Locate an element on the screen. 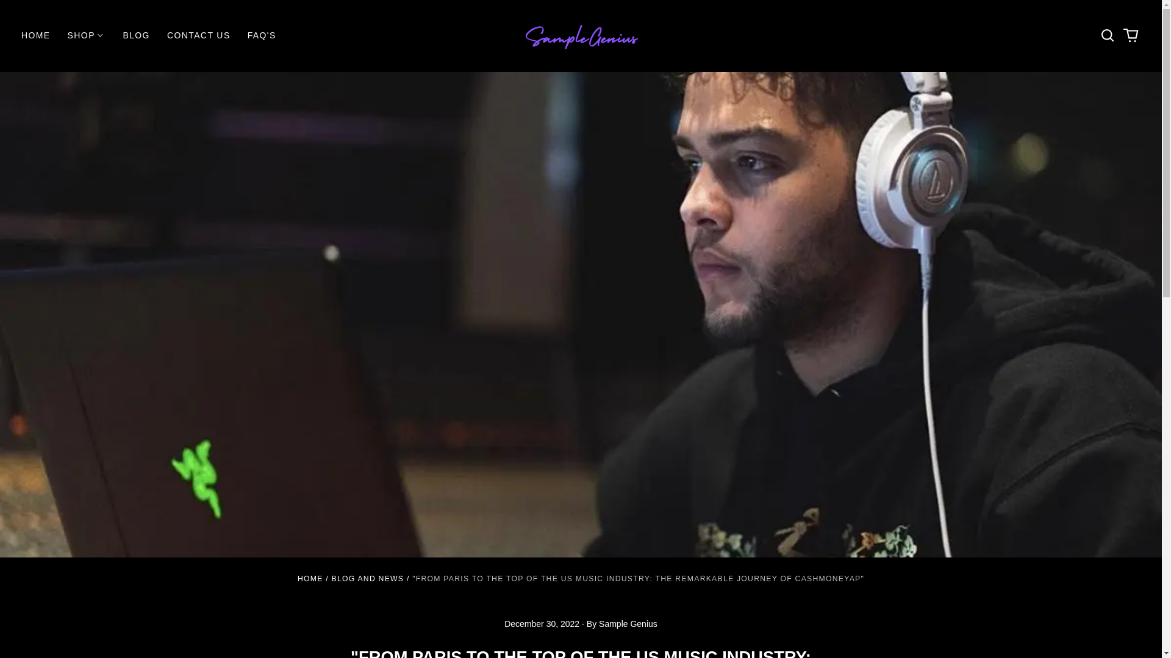 Image resolution: width=1171 pixels, height=658 pixels. CONTACT US is located at coordinates (198, 35).